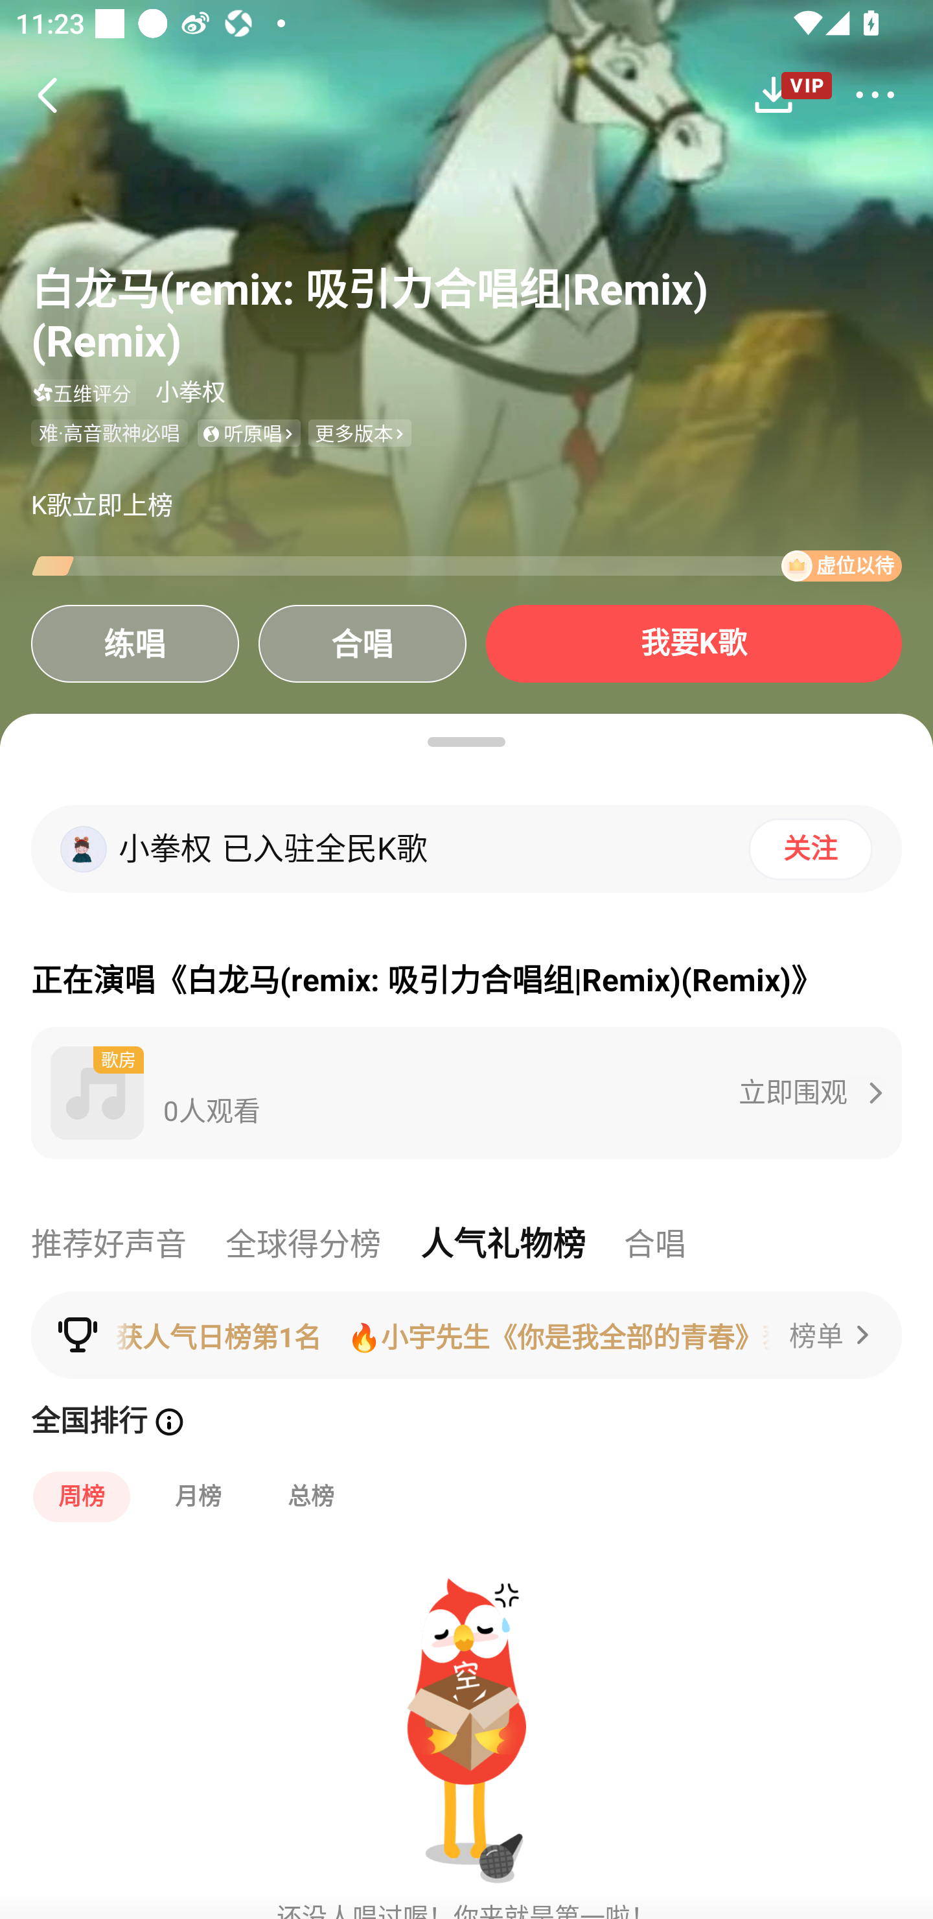  What do you see at coordinates (362, 643) in the screenshot?
I see `合唱` at bounding box center [362, 643].